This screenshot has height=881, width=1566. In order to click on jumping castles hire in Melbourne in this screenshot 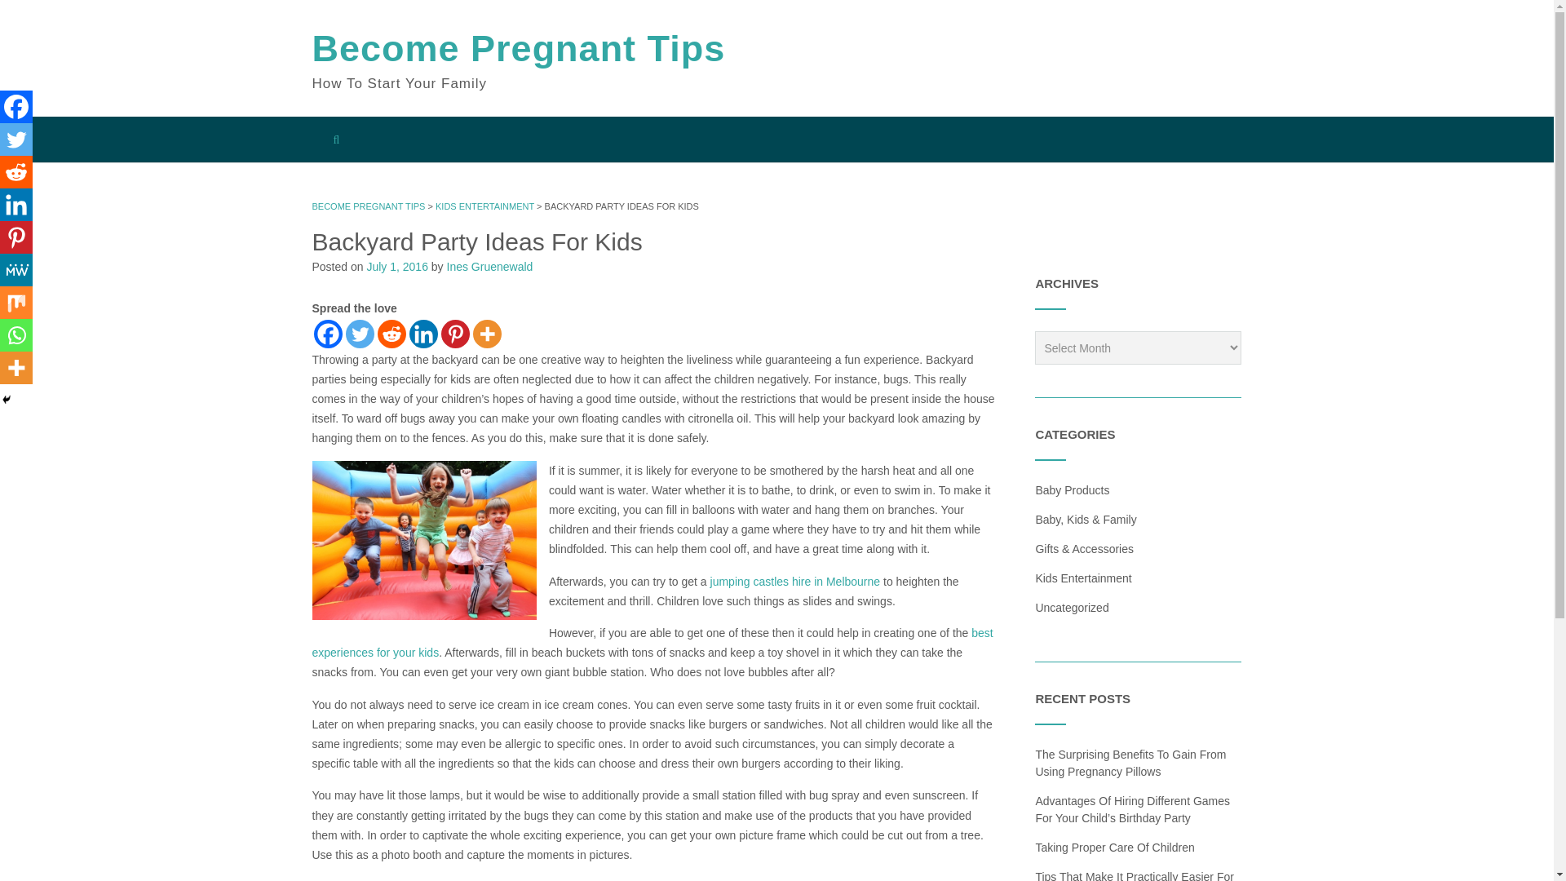, I will do `click(795, 582)`.